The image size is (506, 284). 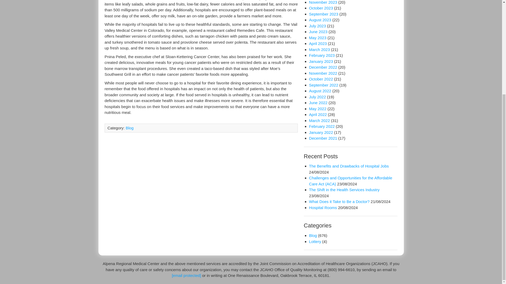 I want to click on March 2023, so click(x=319, y=49).